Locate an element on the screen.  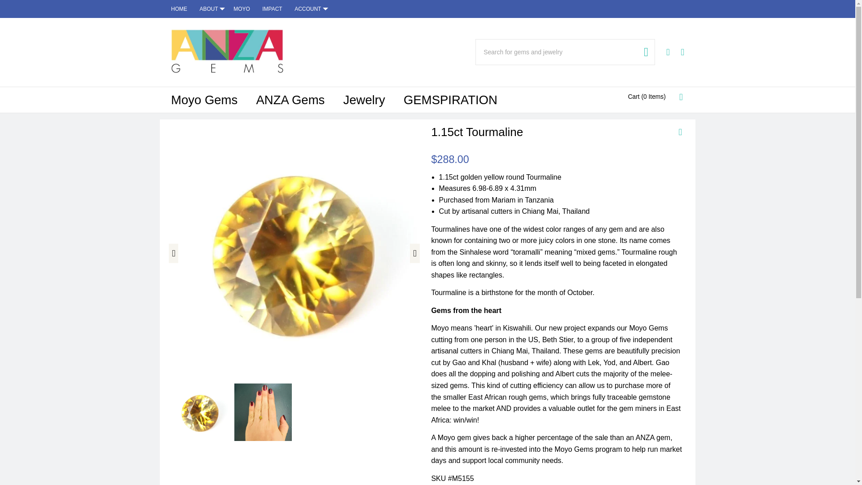
HOME is located at coordinates (182, 9).